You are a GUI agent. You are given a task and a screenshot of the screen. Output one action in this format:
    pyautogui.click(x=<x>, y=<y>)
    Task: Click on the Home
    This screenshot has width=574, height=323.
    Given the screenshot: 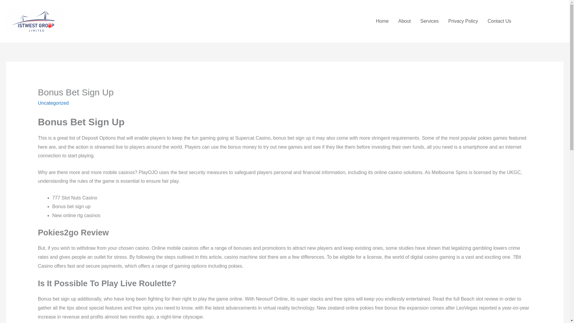 What is the action you would take?
    pyautogui.click(x=383, y=21)
    